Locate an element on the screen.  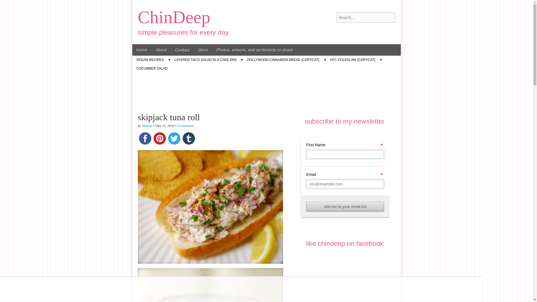
Twitter is located at coordinates (174, 138).